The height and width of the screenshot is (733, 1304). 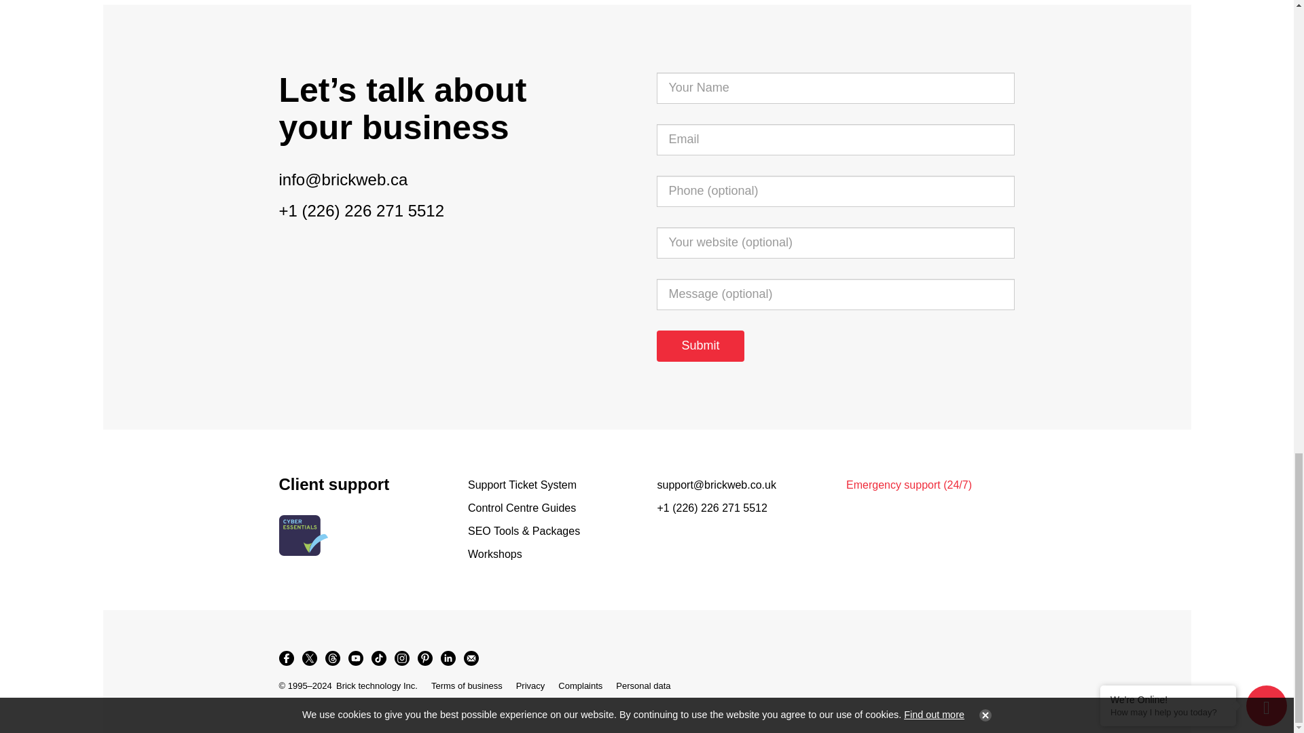 I want to click on Instagram, so click(x=401, y=658).